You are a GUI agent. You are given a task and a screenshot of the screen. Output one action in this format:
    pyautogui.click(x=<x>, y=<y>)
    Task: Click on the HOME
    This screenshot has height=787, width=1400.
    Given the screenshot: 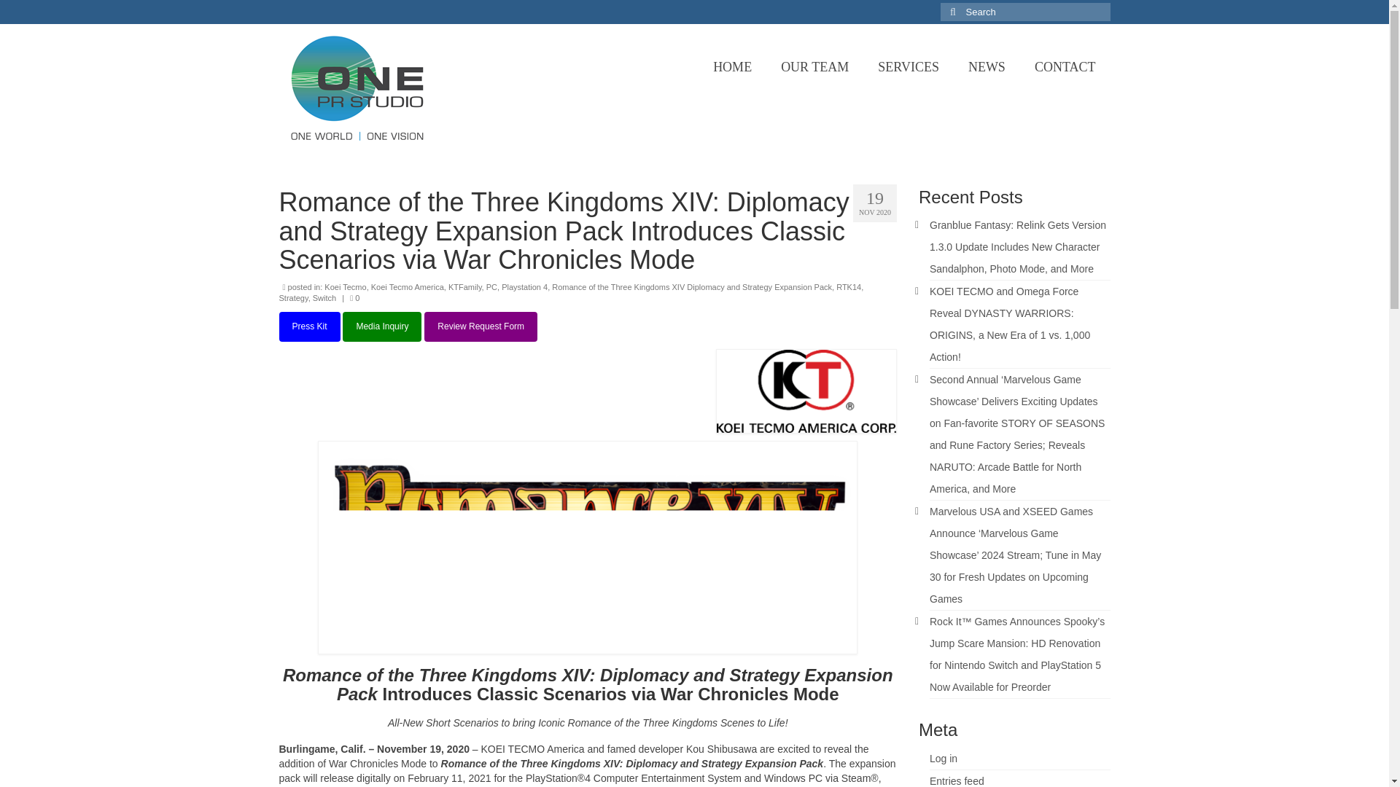 What is the action you would take?
    pyautogui.click(x=732, y=67)
    